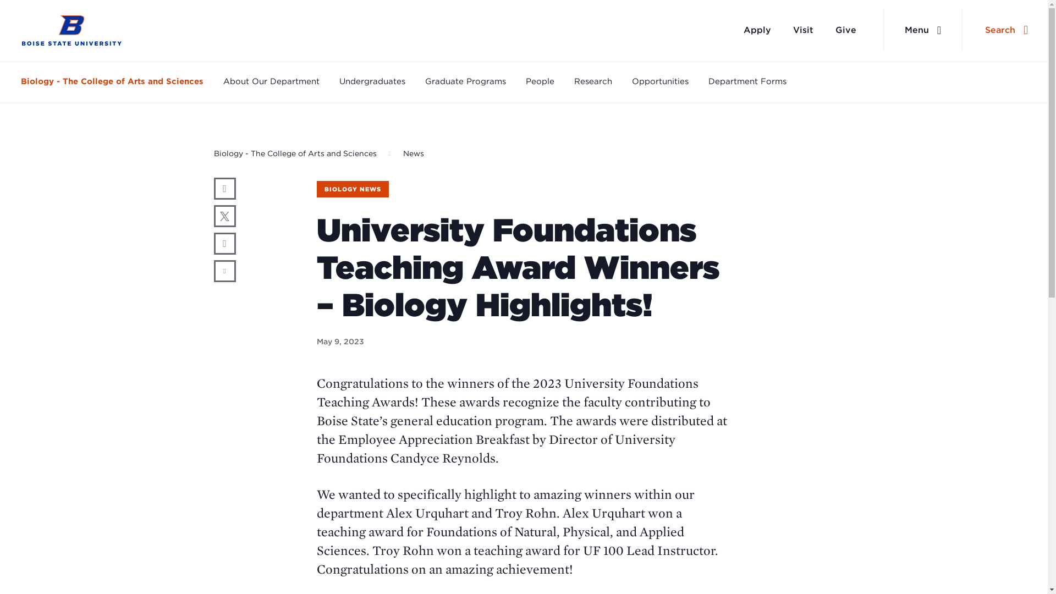 This screenshot has width=1056, height=594. I want to click on Apply, so click(757, 30).